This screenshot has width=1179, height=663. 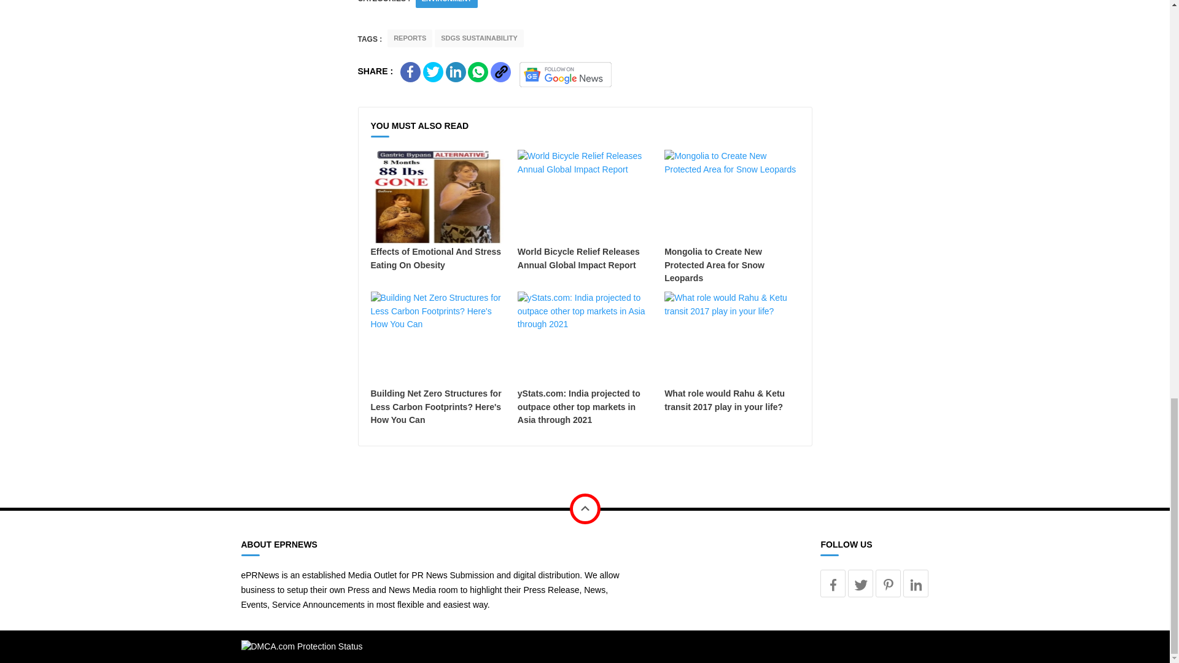 I want to click on Linkedin, so click(x=916, y=583).